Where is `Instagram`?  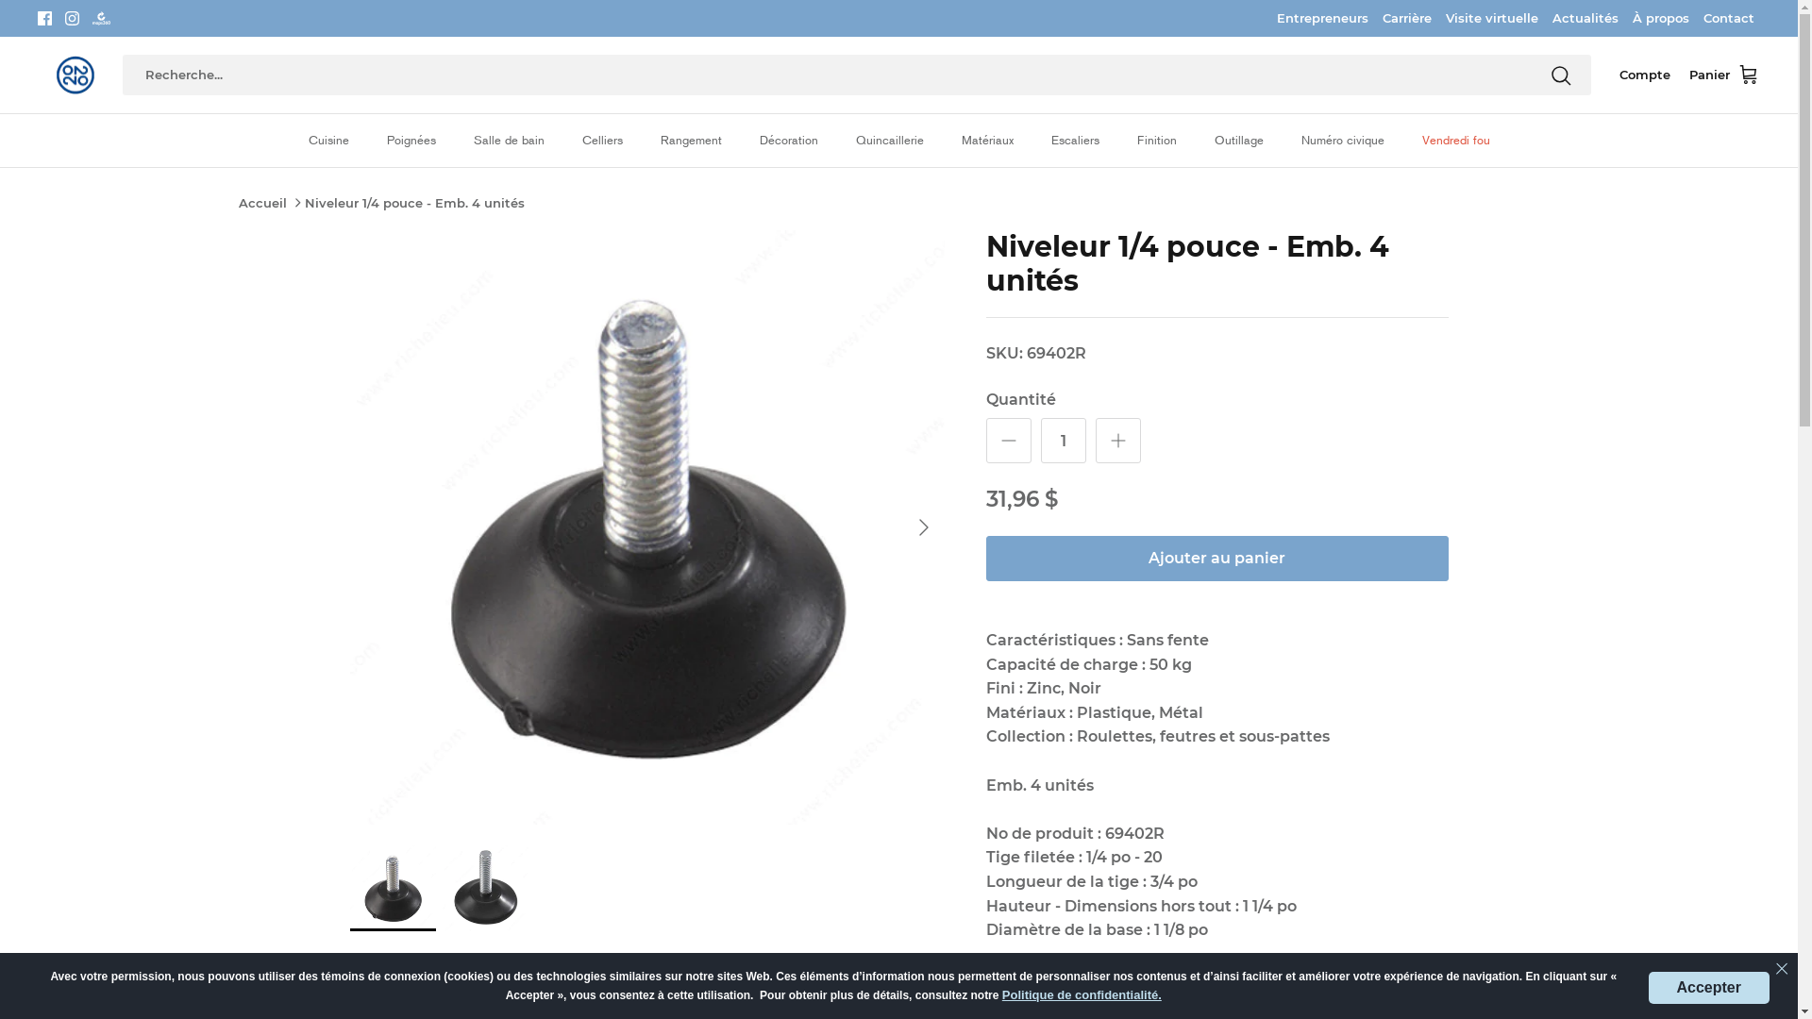
Instagram is located at coordinates (72, 19).